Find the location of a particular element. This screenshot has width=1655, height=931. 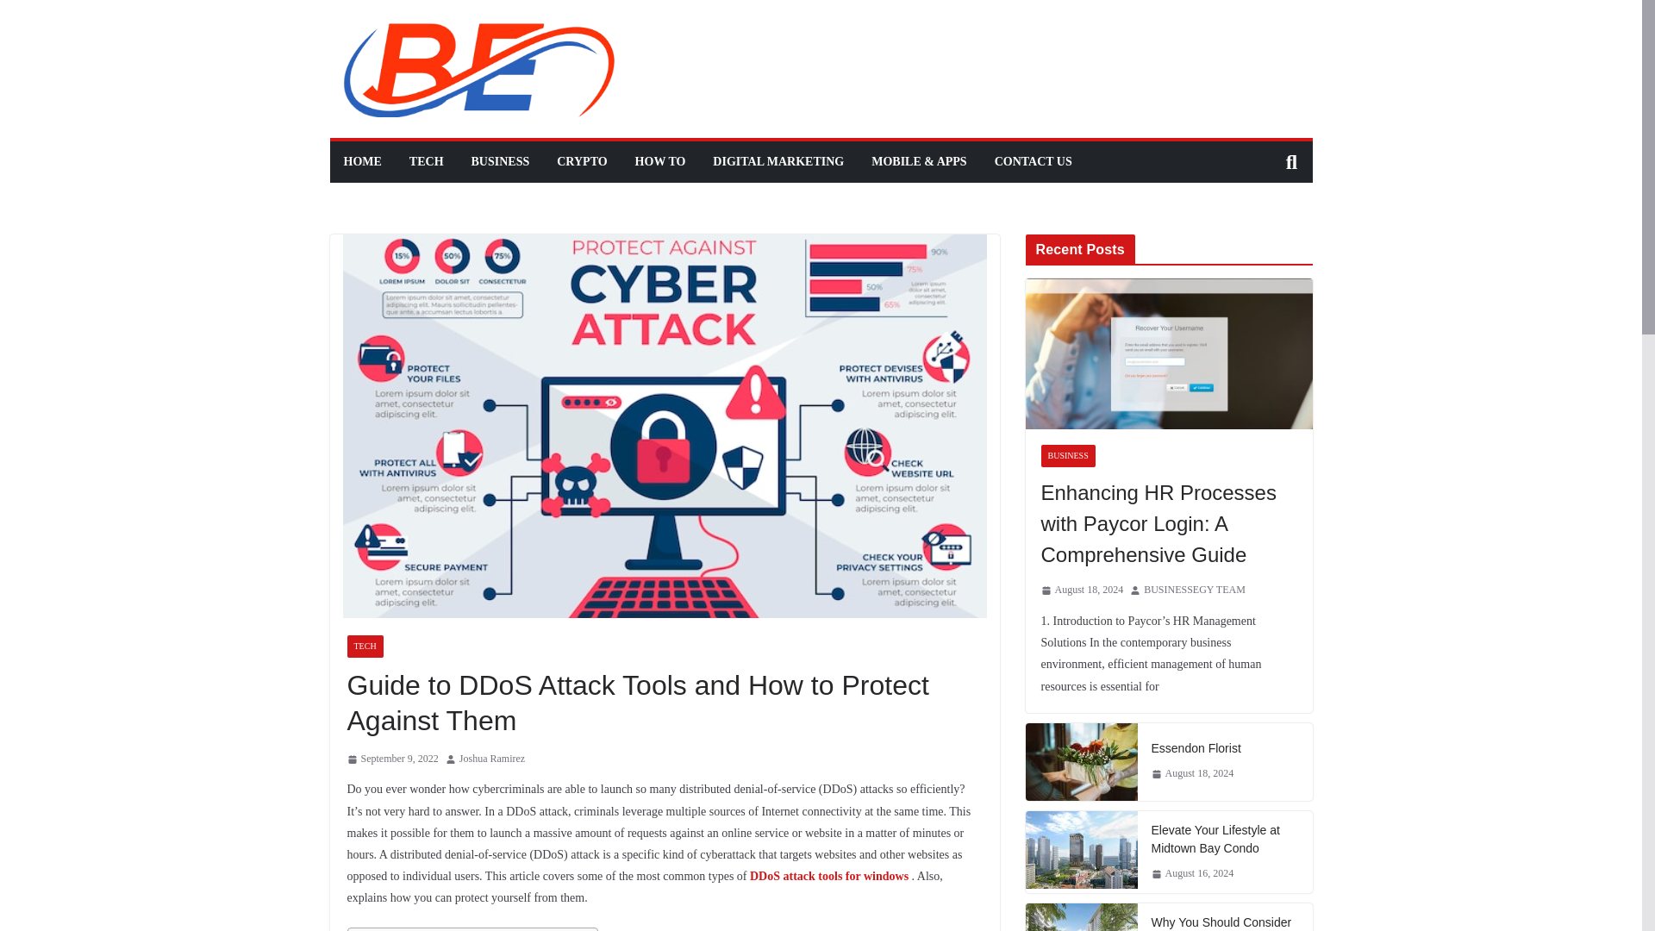

Joshua Ramirez is located at coordinates (491, 759).